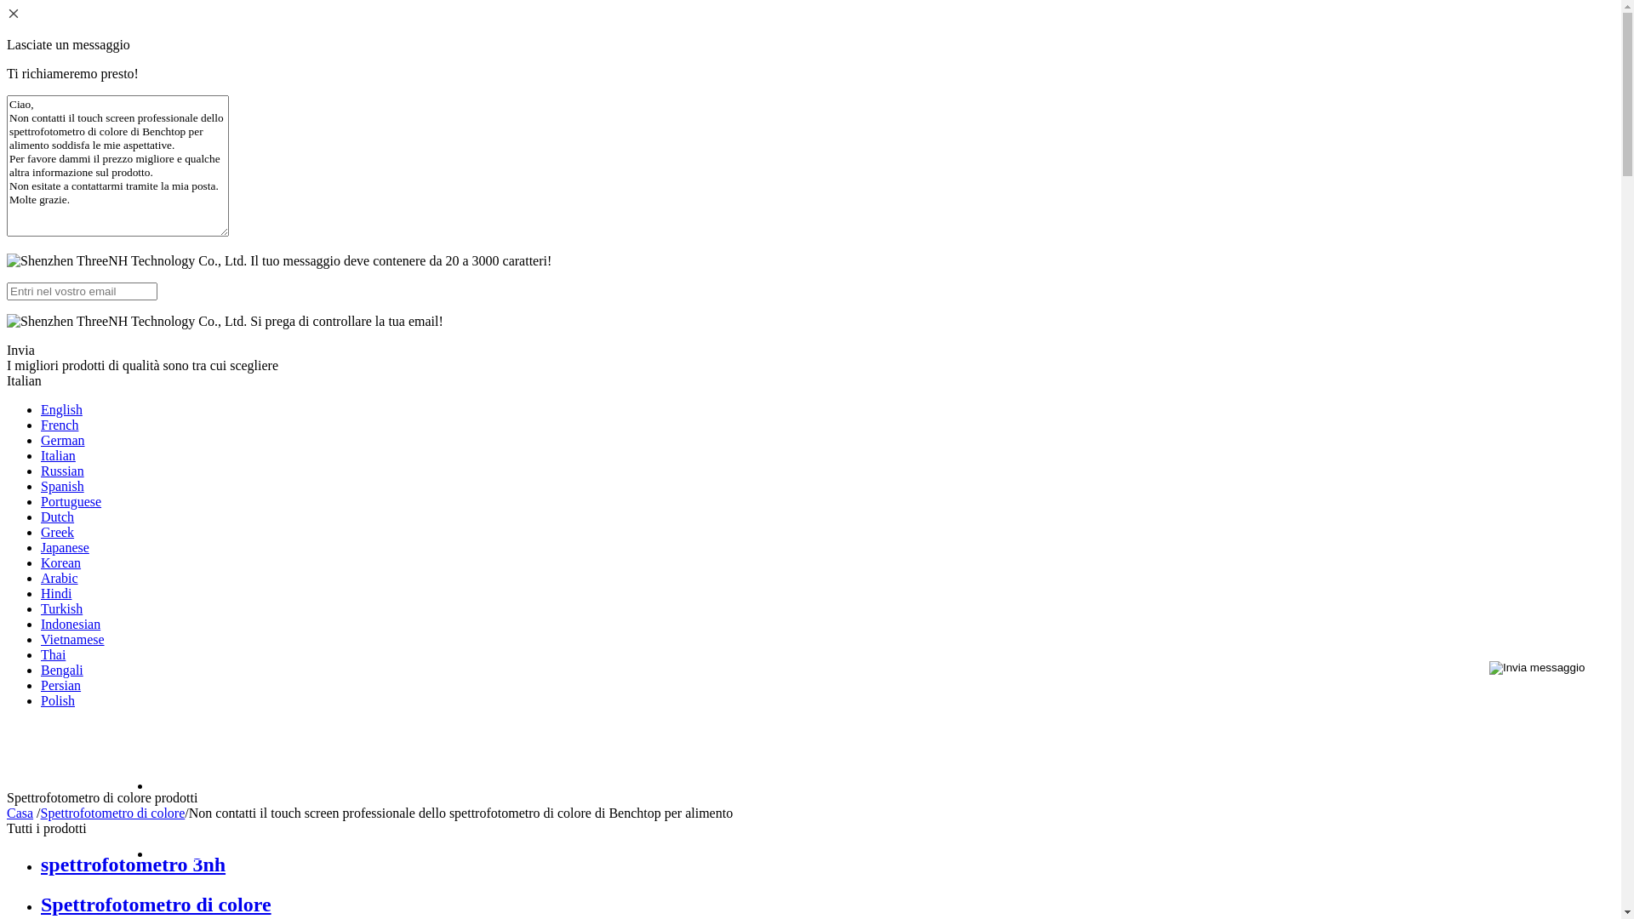  What do you see at coordinates (62, 318) in the screenshot?
I see `Bengali` at bounding box center [62, 318].